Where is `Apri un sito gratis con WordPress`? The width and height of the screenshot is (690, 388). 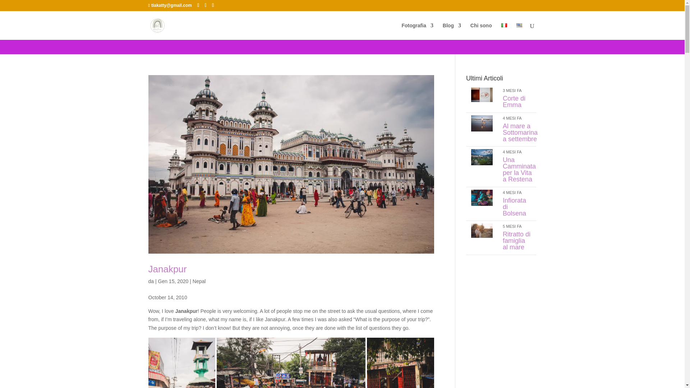 Apri un sito gratis con WordPress is located at coordinates (663, 5).